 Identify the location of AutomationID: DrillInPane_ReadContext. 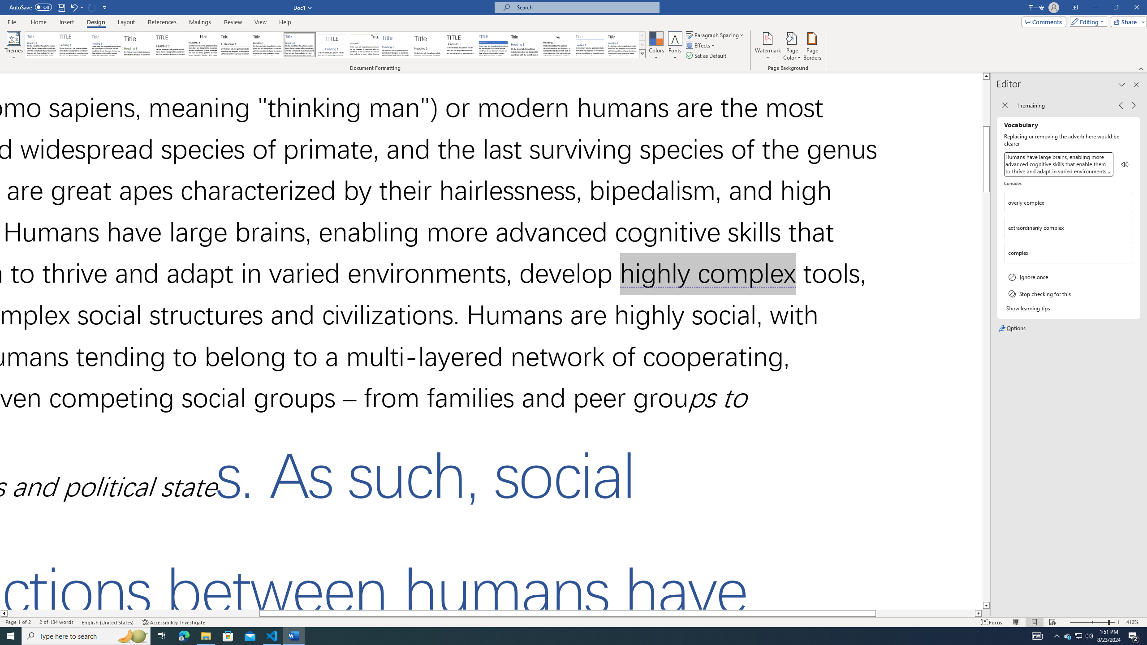
(1125, 164).